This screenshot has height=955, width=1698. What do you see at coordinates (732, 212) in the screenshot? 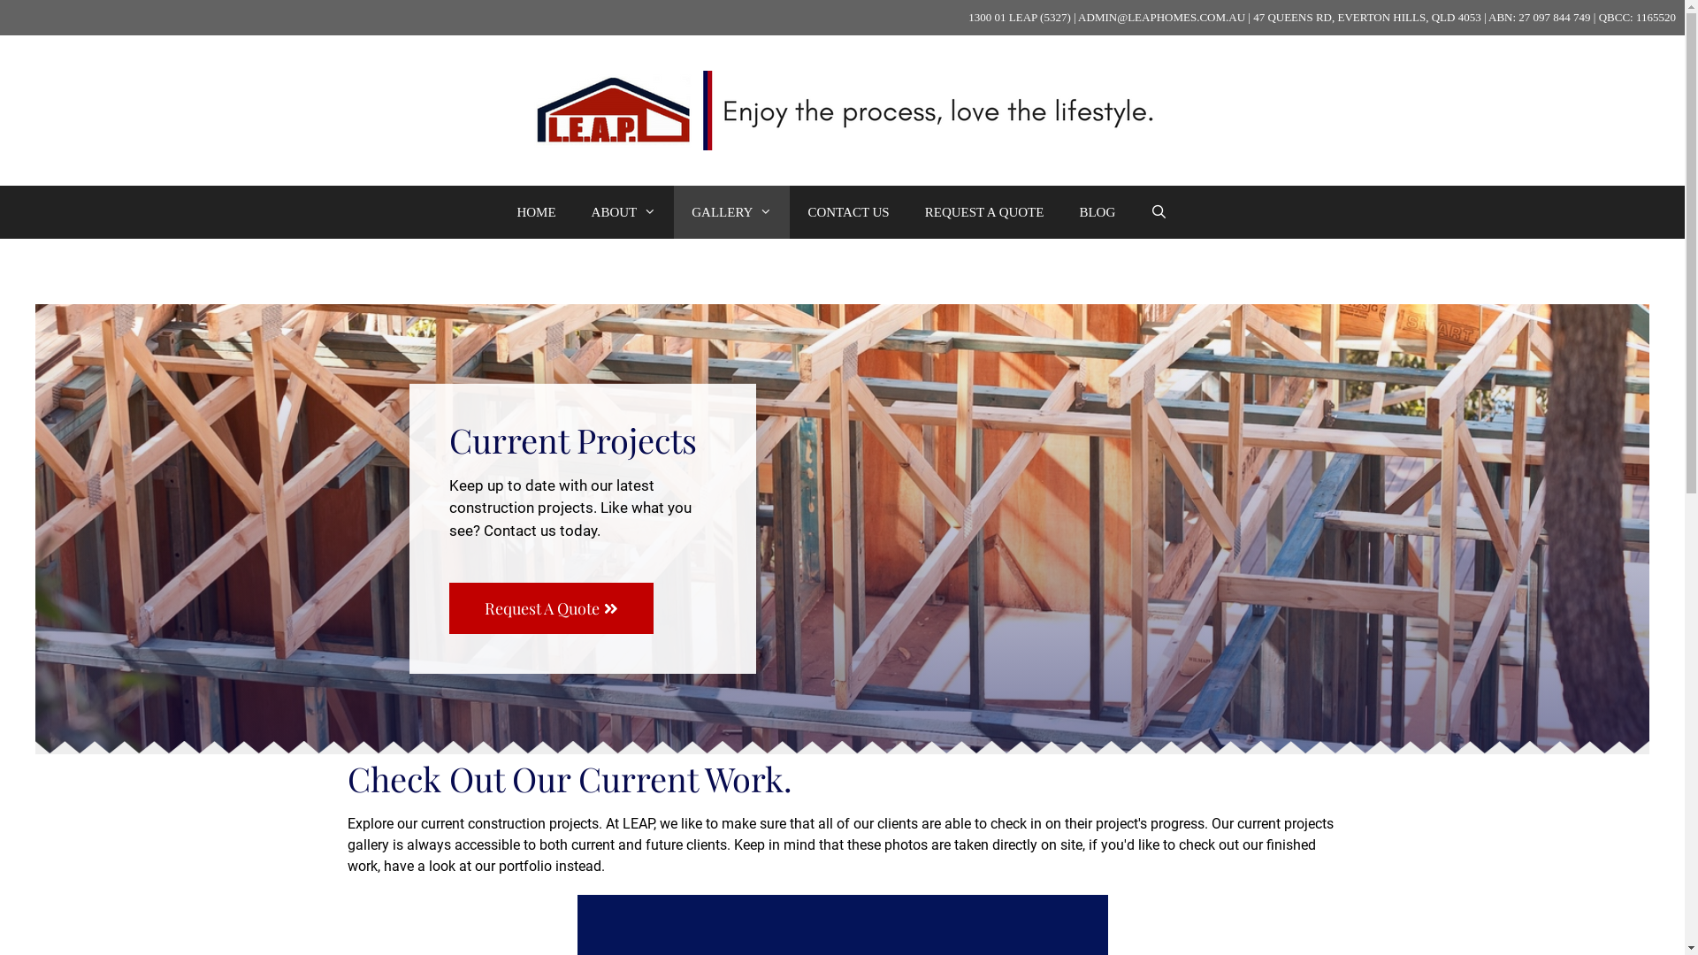
I see `GALLERY` at bounding box center [732, 212].